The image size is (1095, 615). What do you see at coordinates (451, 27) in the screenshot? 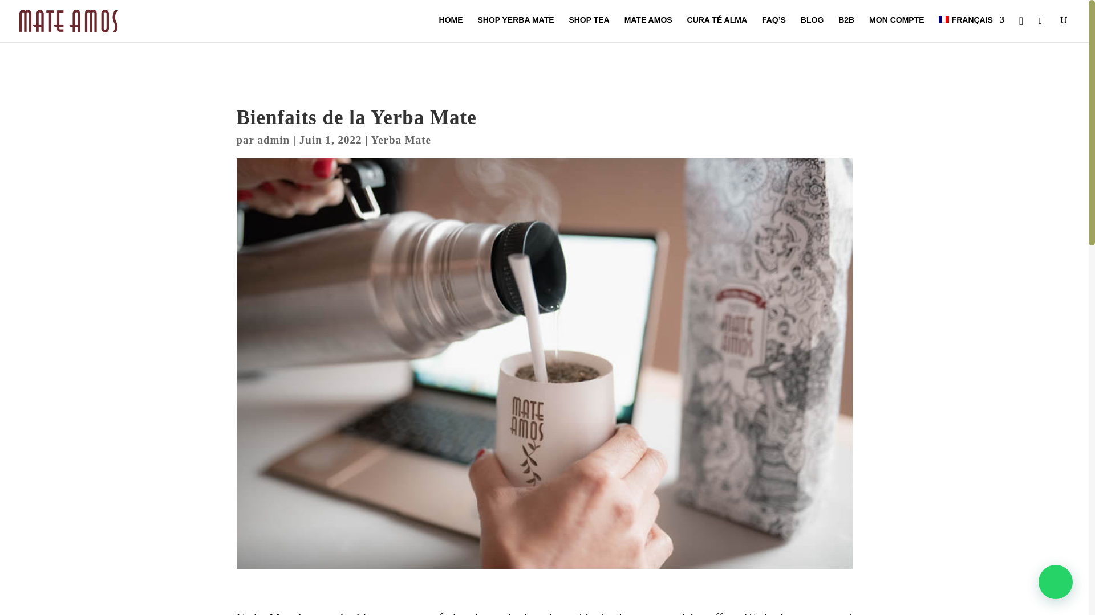
I see `HOME` at bounding box center [451, 27].